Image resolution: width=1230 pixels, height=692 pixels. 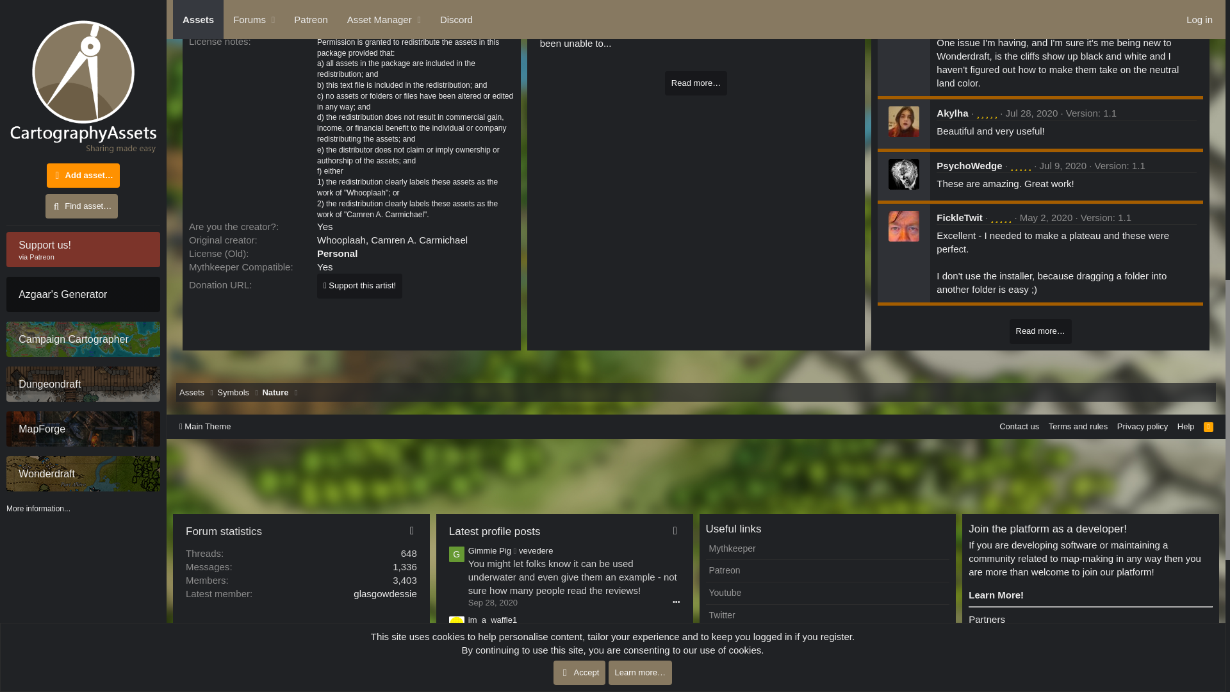 What do you see at coordinates (493, 659) in the screenshot?
I see `Sep 22, 2020 at 12:51 PM` at bounding box center [493, 659].